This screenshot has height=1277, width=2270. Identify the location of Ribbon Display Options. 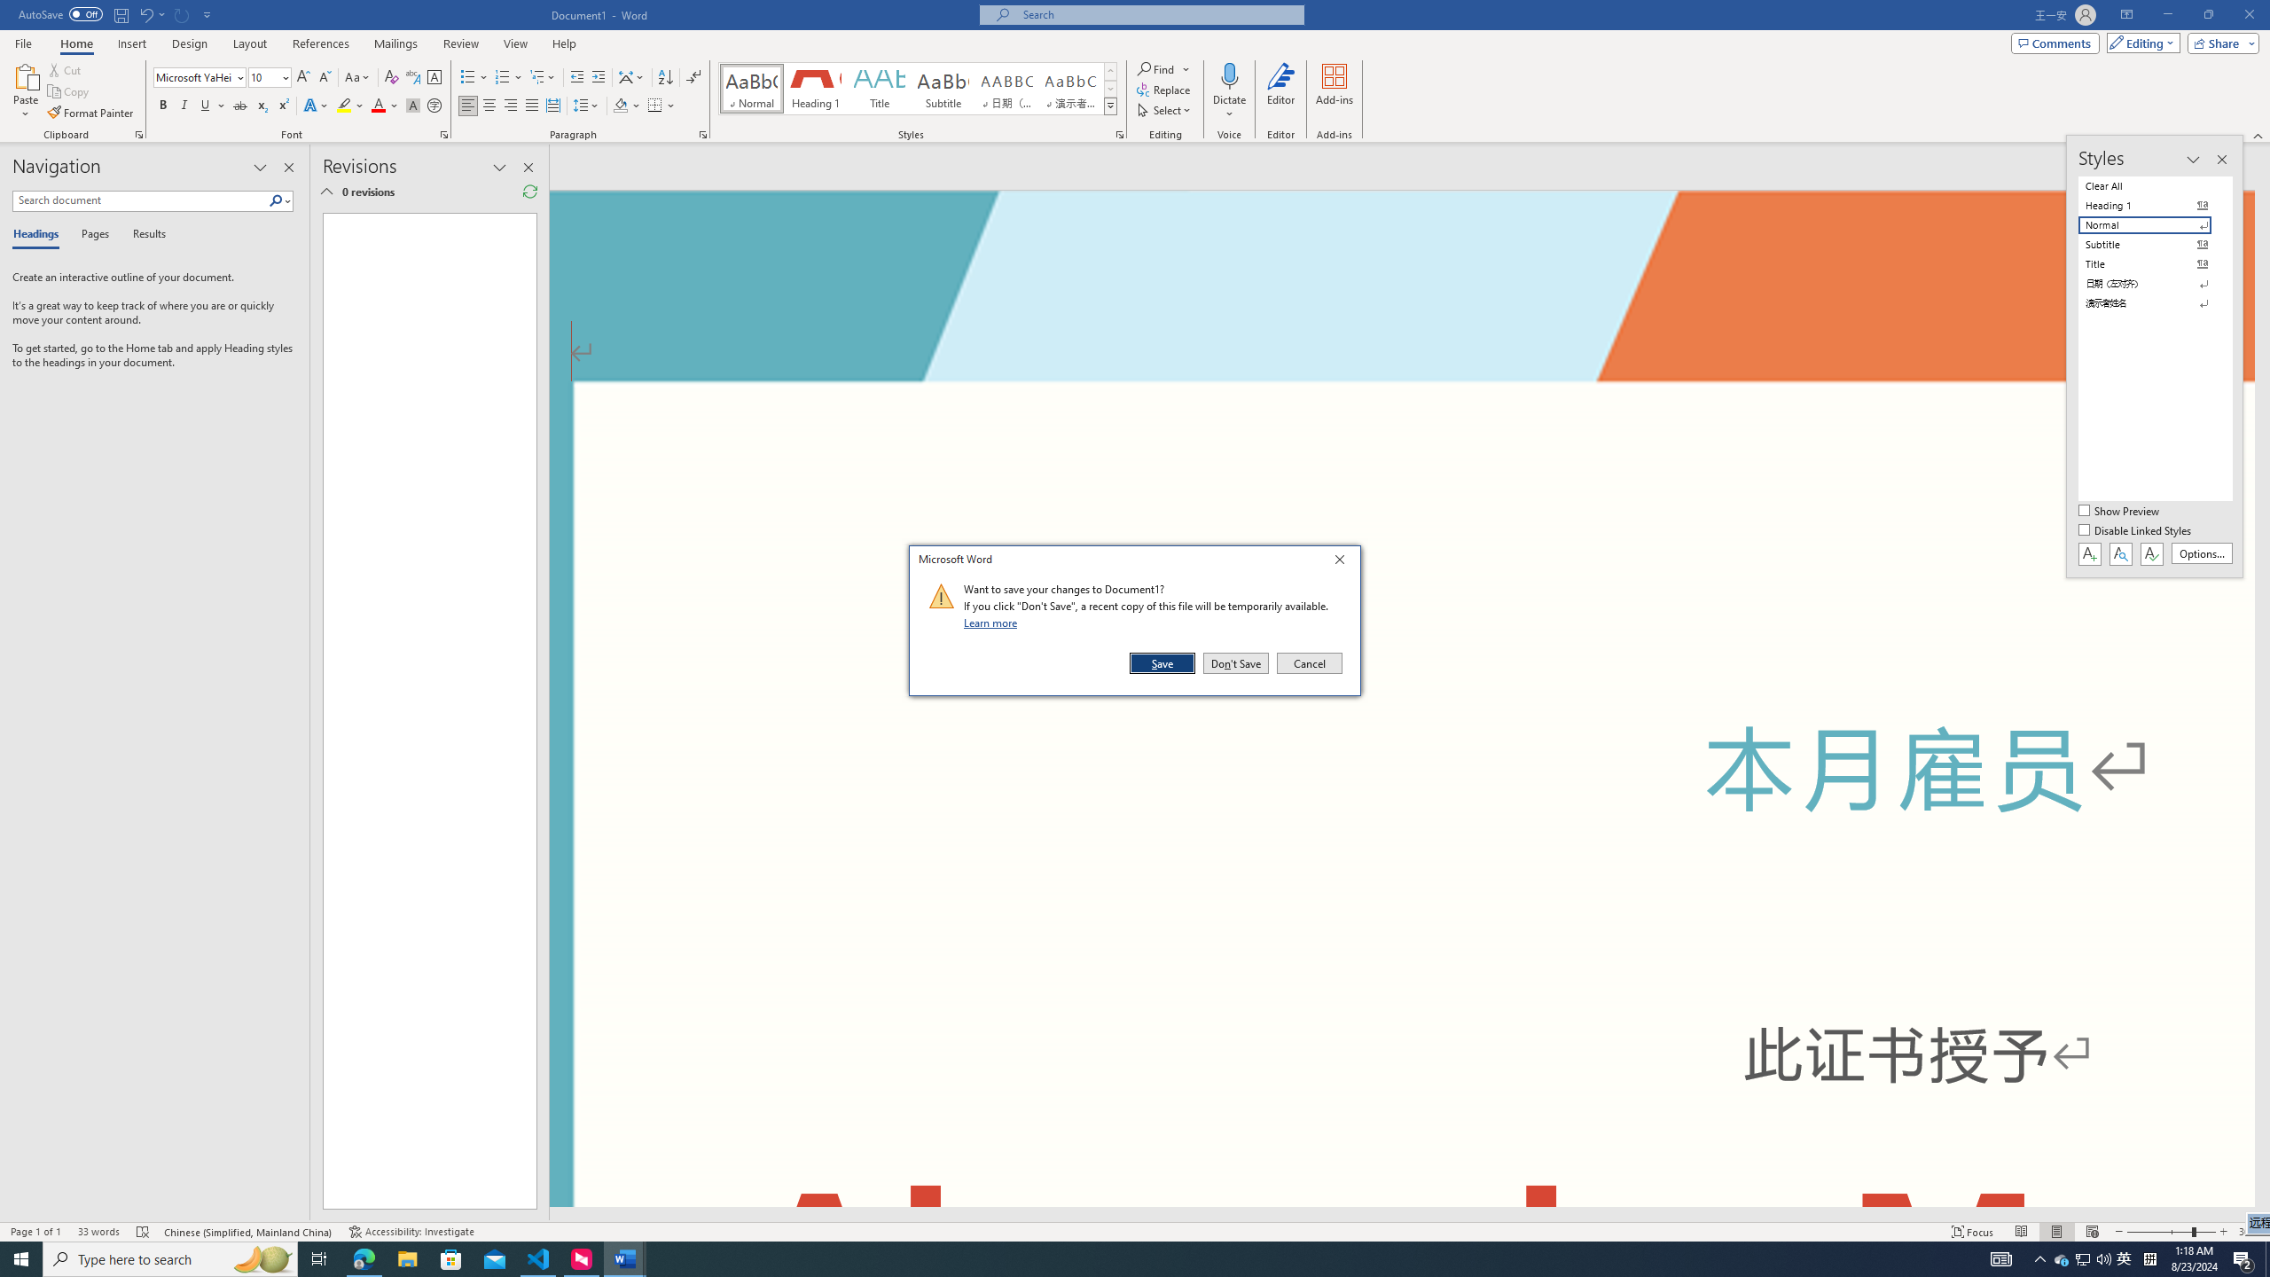
(2126, 15).